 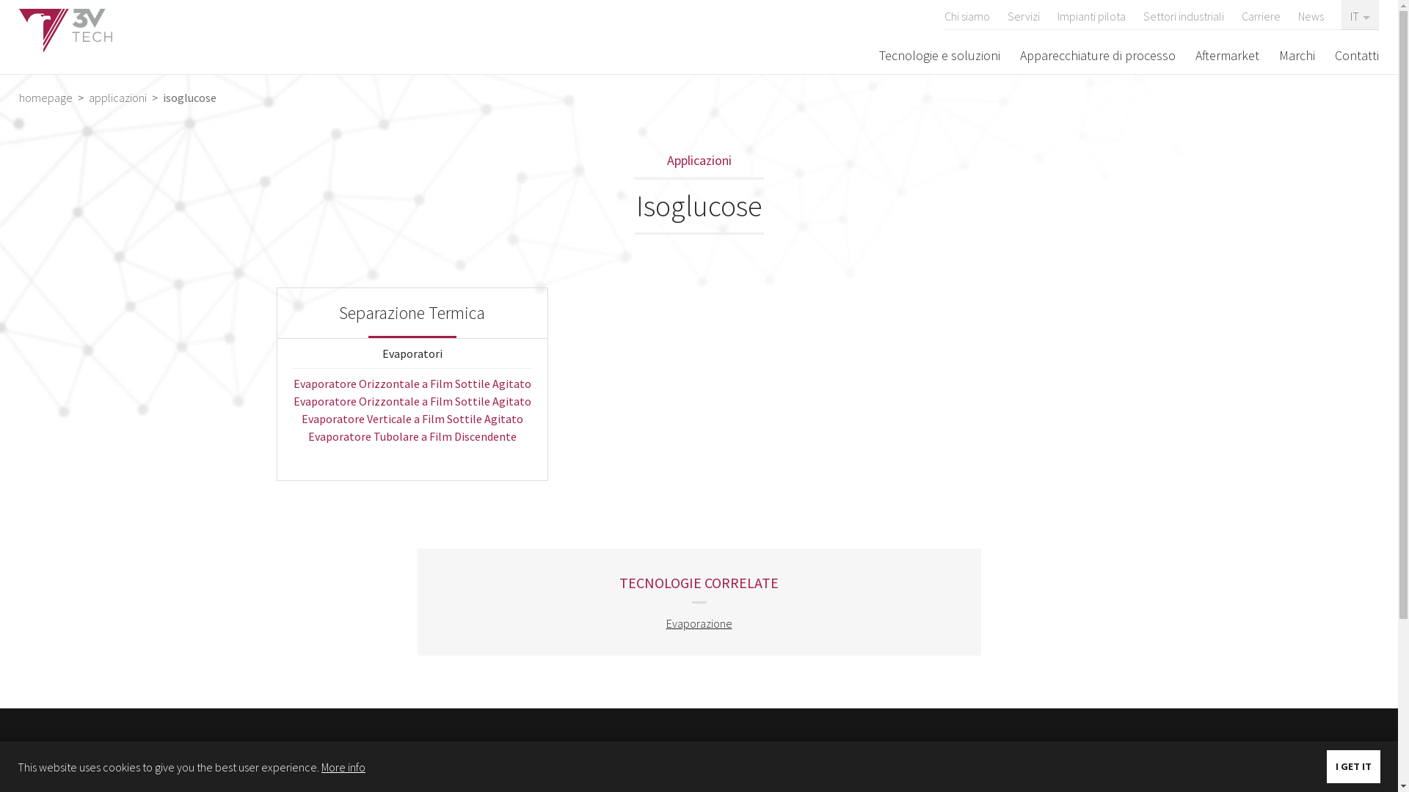 What do you see at coordinates (1092, 15) in the screenshot?
I see `Impianti pilota` at bounding box center [1092, 15].